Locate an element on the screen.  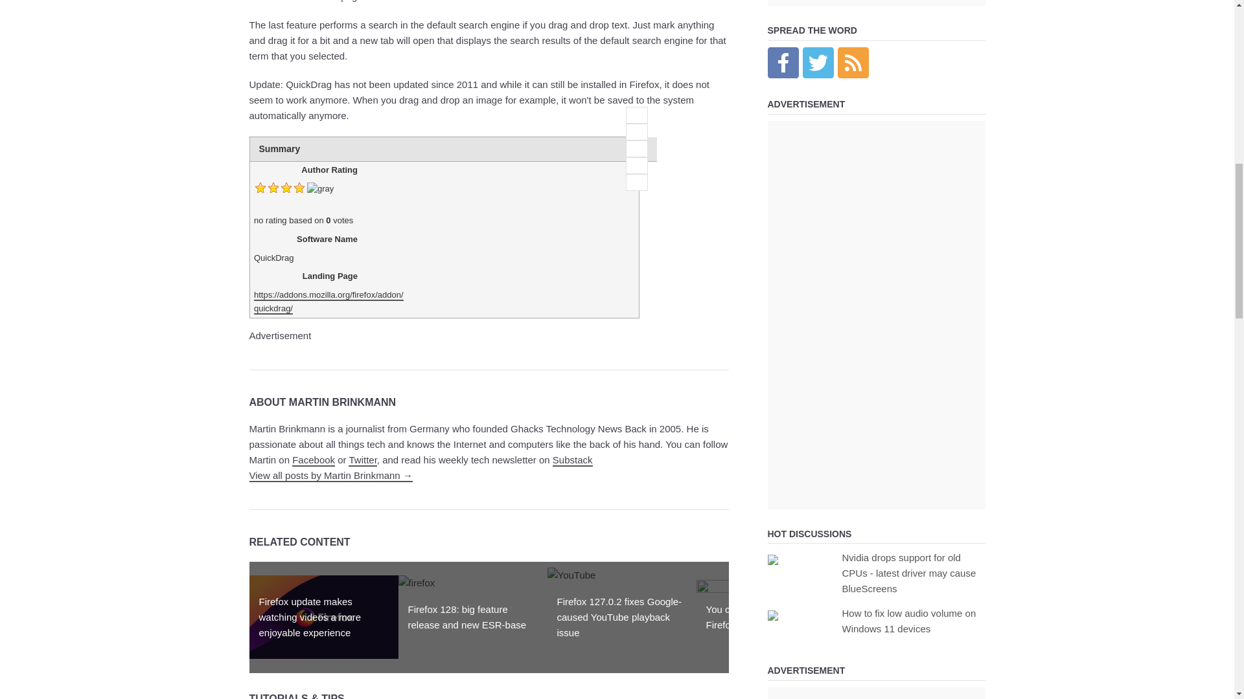
4 is located at coordinates (636, 166).